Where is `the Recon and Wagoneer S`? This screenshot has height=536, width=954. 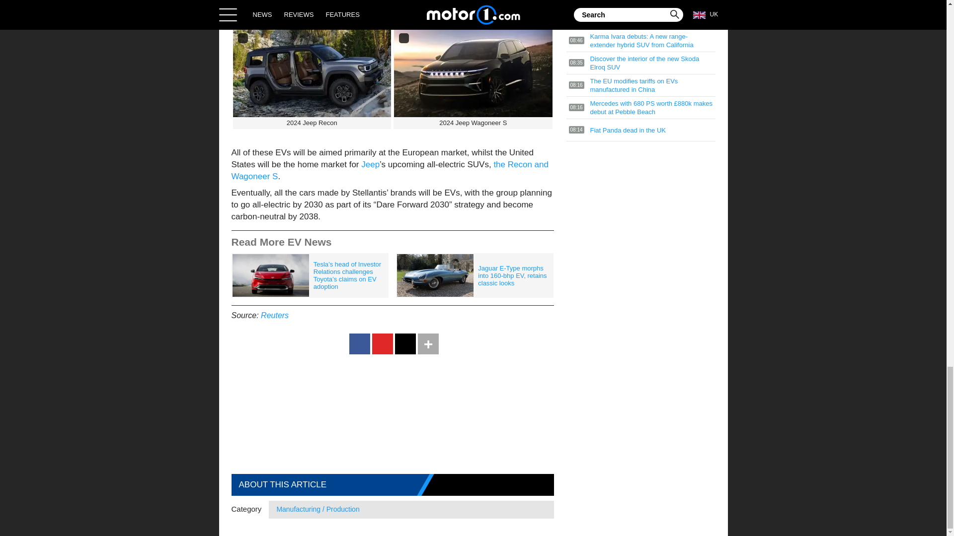 the Recon and Wagoneer S is located at coordinates (390, 170).